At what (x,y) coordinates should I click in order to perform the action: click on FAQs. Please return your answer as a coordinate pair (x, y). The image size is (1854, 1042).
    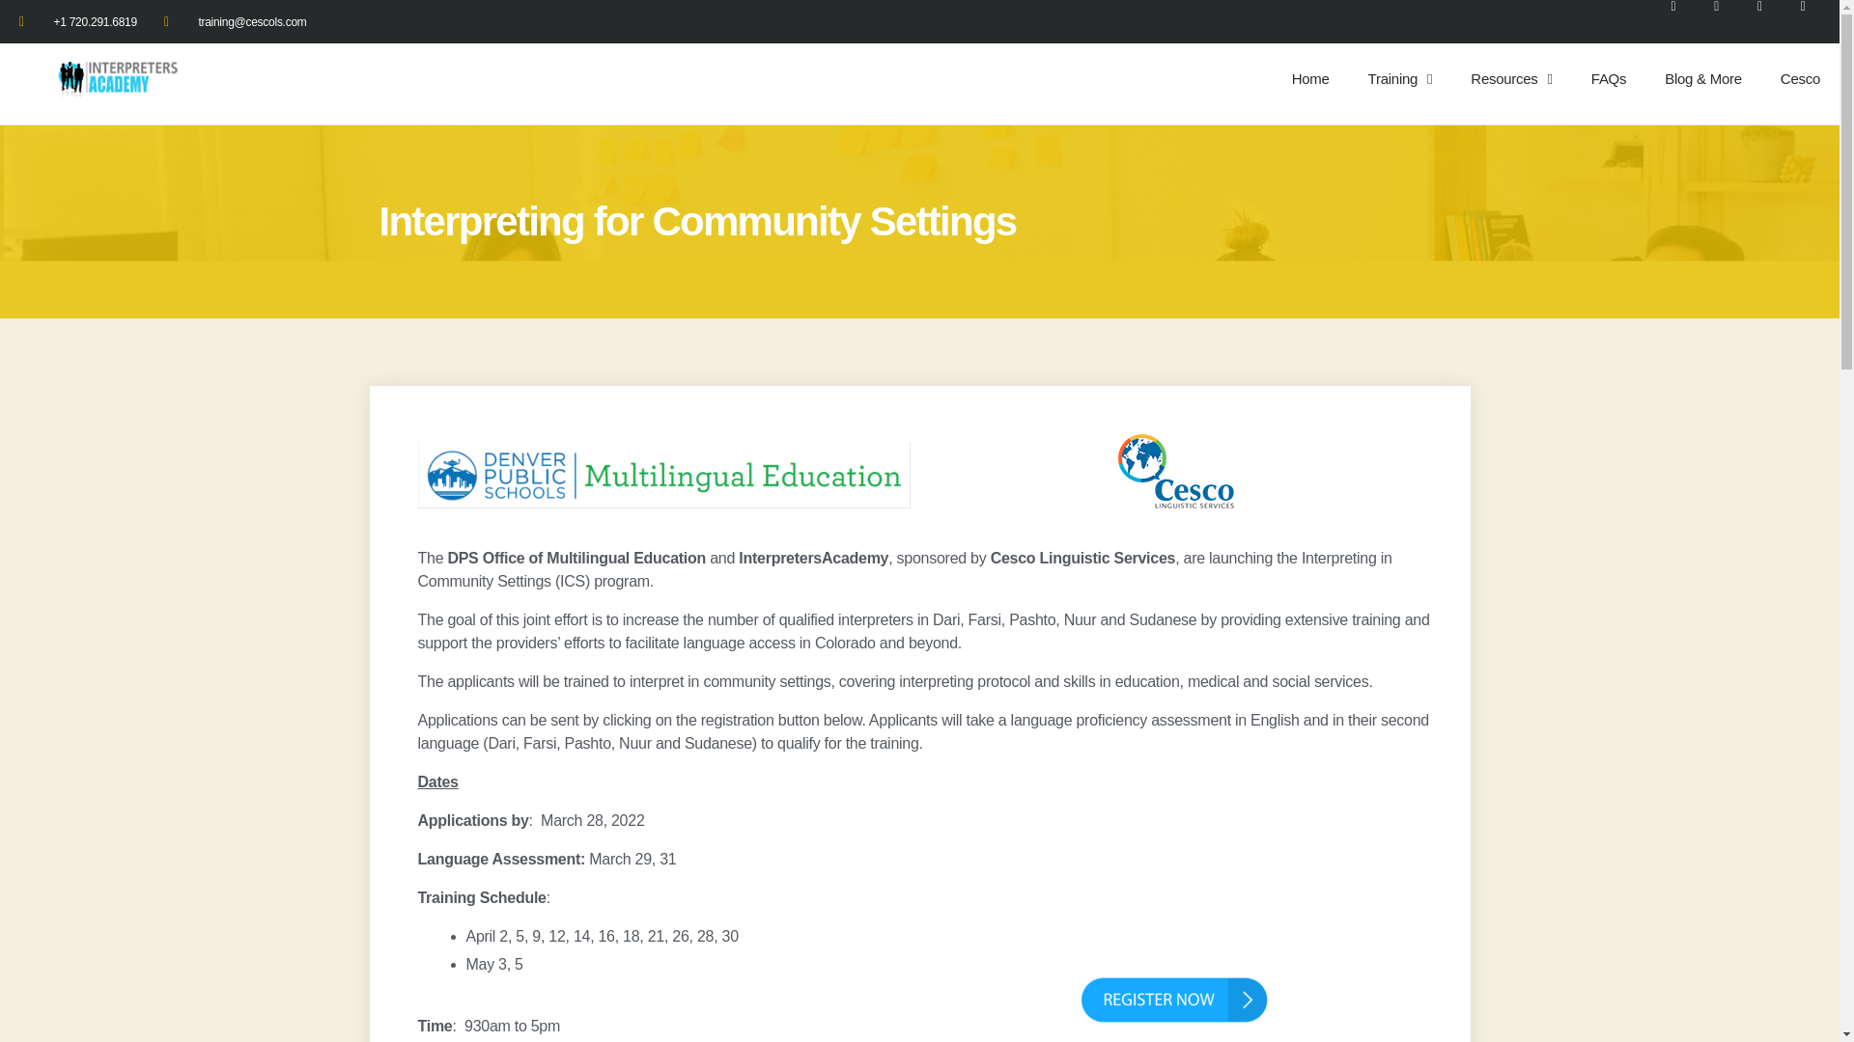
    Looking at the image, I should click on (1609, 79).